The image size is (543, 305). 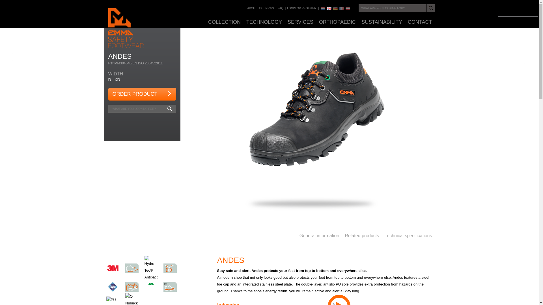 I want to click on NEWS, so click(x=270, y=8).